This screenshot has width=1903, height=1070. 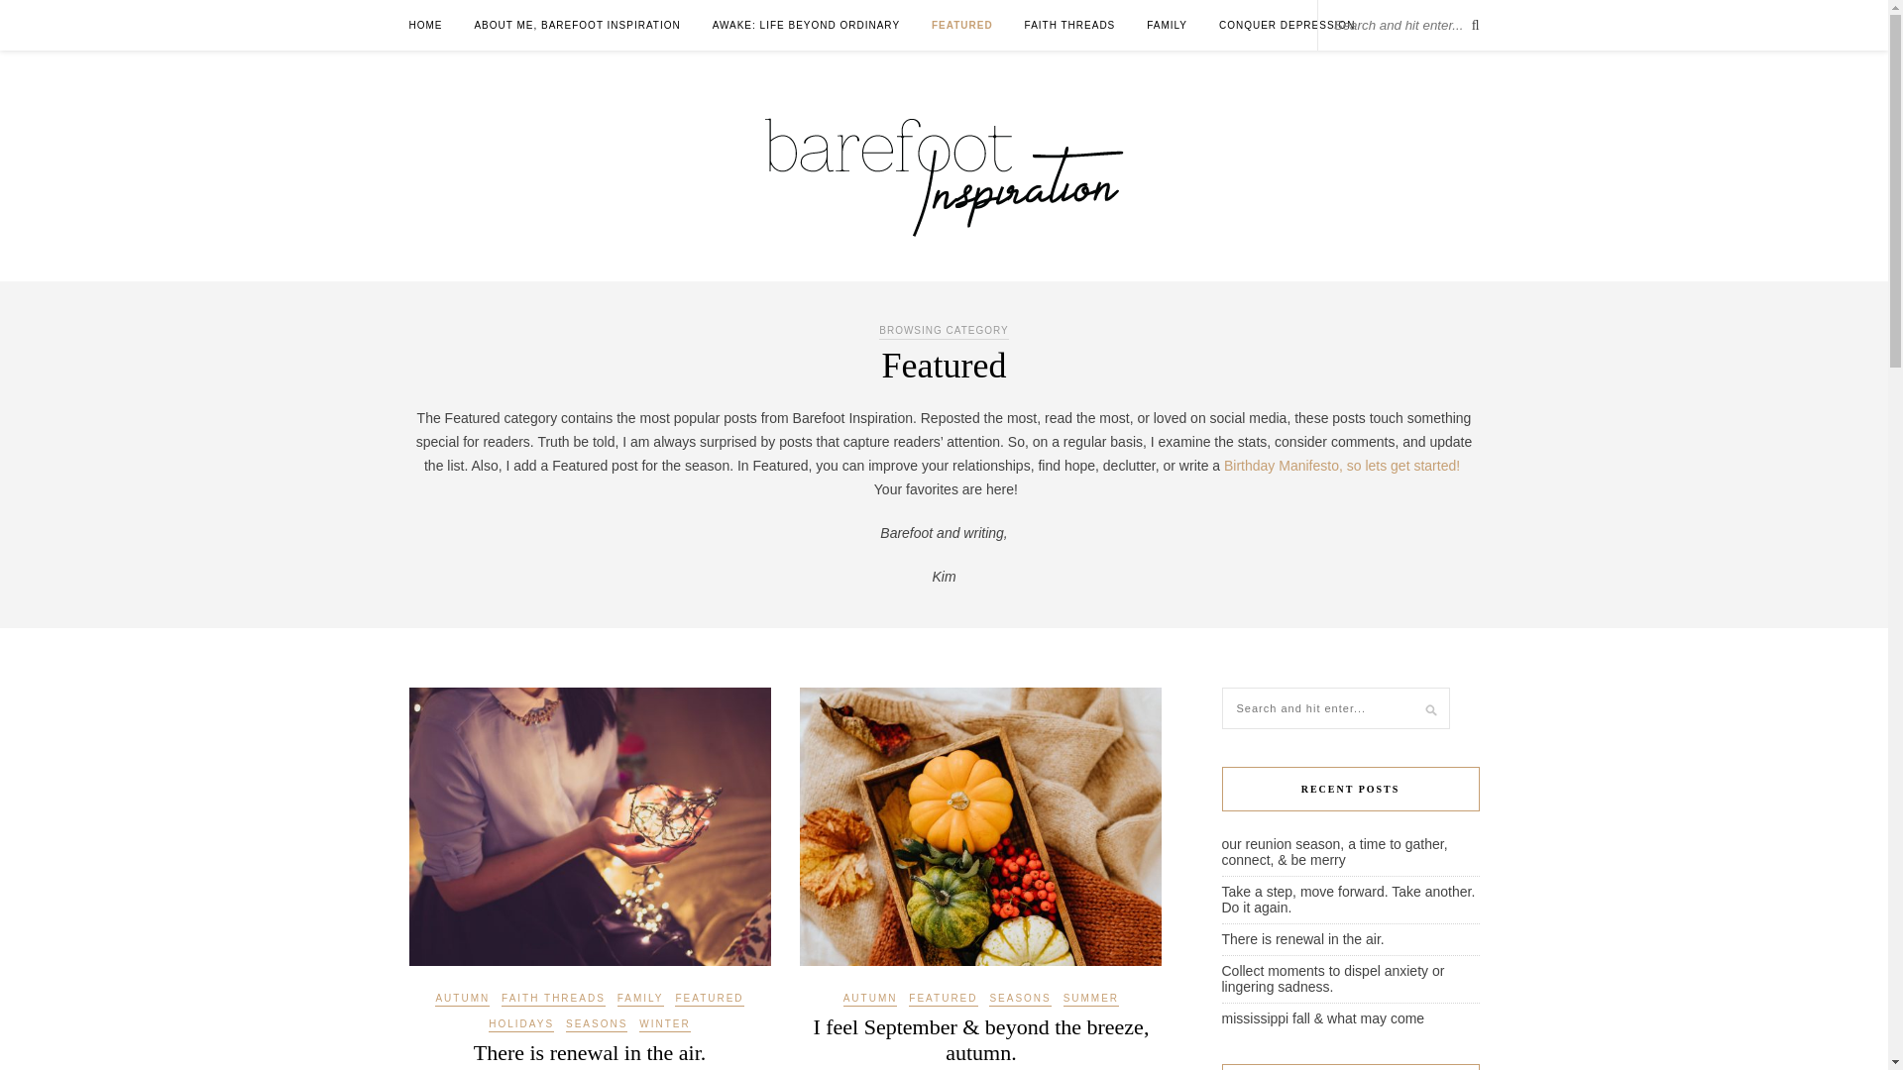 What do you see at coordinates (462, 1000) in the screenshot?
I see `View all posts in Autumn` at bounding box center [462, 1000].